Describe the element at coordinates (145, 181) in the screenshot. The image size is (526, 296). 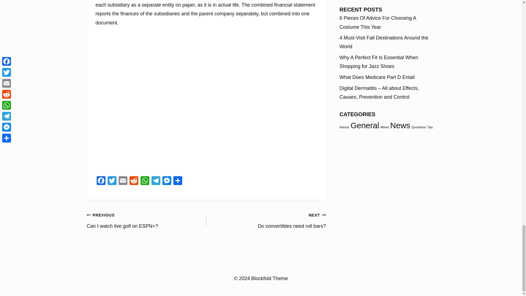
I see `WhatsApp` at that location.